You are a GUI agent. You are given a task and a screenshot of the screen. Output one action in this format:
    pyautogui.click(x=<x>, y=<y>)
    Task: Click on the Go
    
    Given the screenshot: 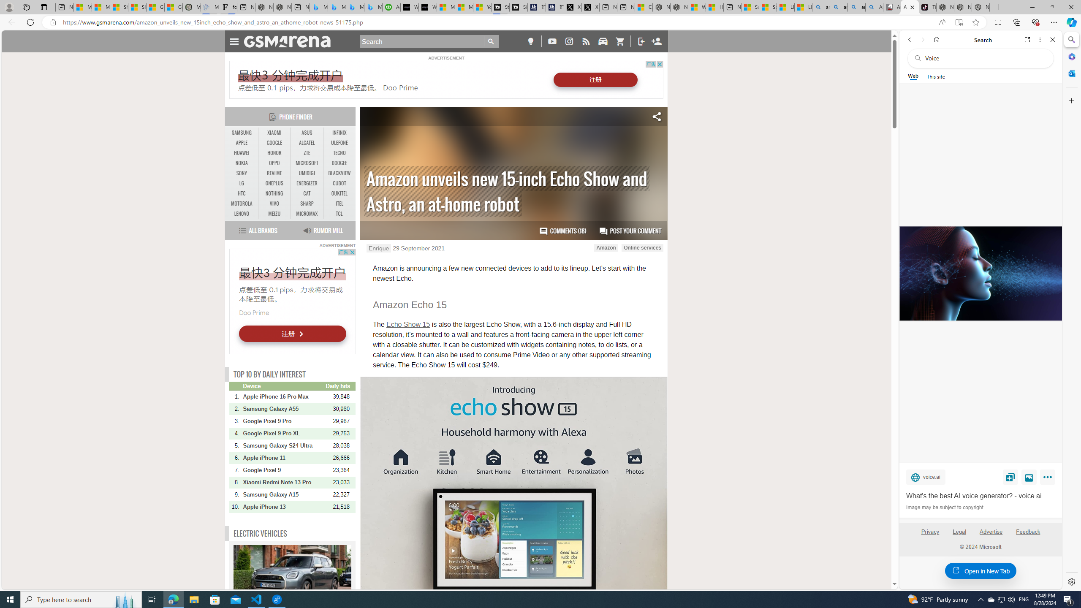 What is the action you would take?
    pyautogui.click(x=492, y=41)
    